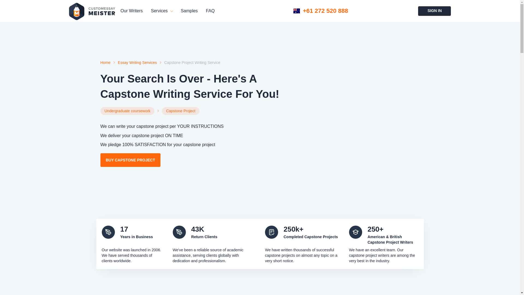 The height and width of the screenshot is (295, 524). I want to click on Our Writers, so click(132, 11).